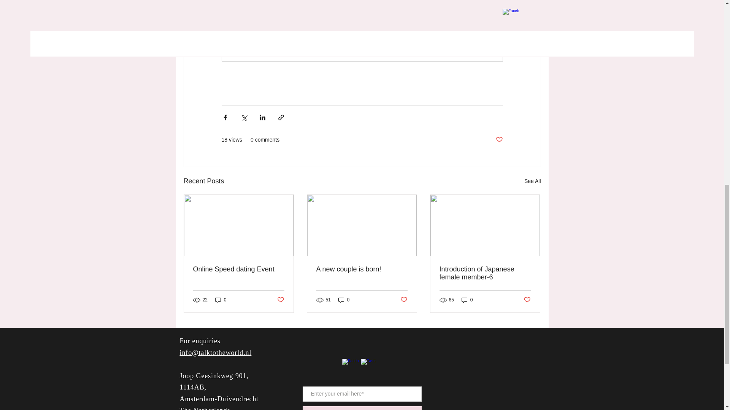 The width and height of the screenshot is (730, 410). I want to click on Post not marked as liked, so click(499, 140).